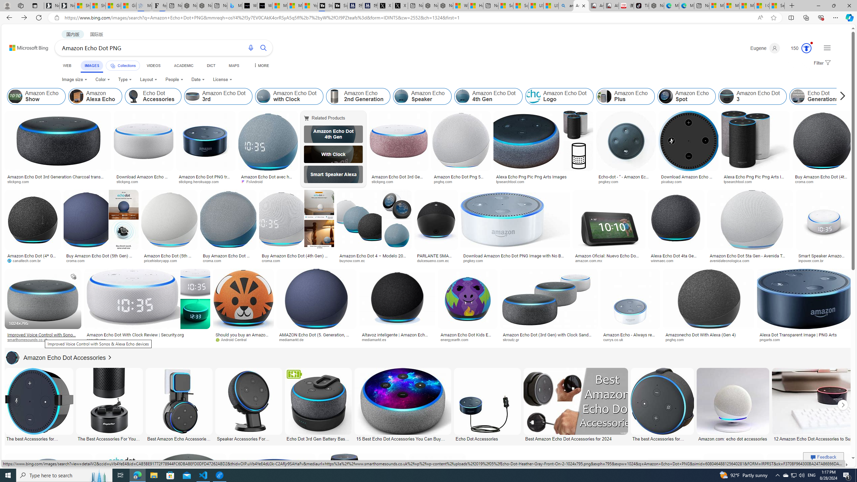  Describe the element at coordinates (827, 48) in the screenshot. I see `Settings and quick links` at that location.